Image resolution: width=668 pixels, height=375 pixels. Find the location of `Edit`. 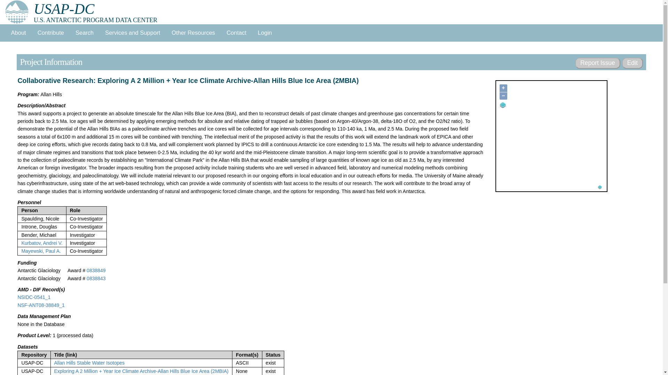

Edit is located at coordinates (632, 63).